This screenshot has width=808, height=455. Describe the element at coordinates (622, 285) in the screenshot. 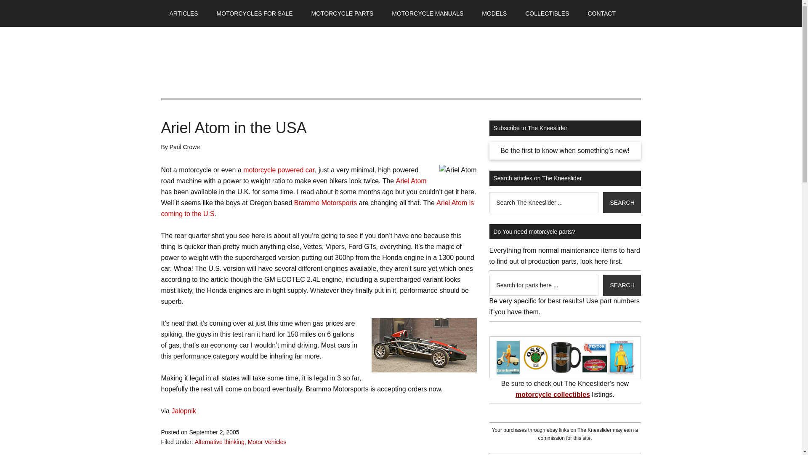

I see `Search` at that location.